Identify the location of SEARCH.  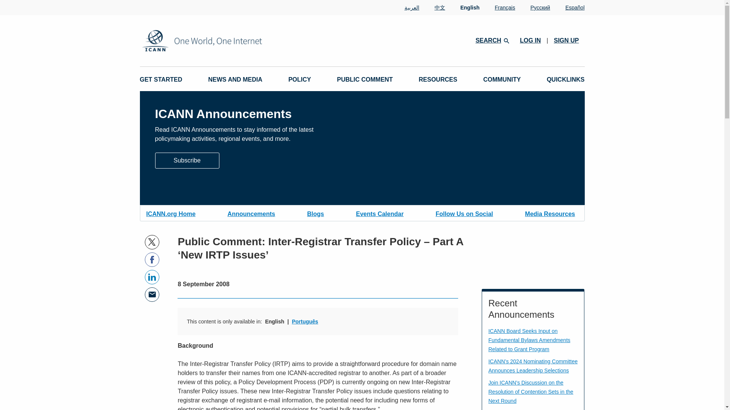
(492, 40).